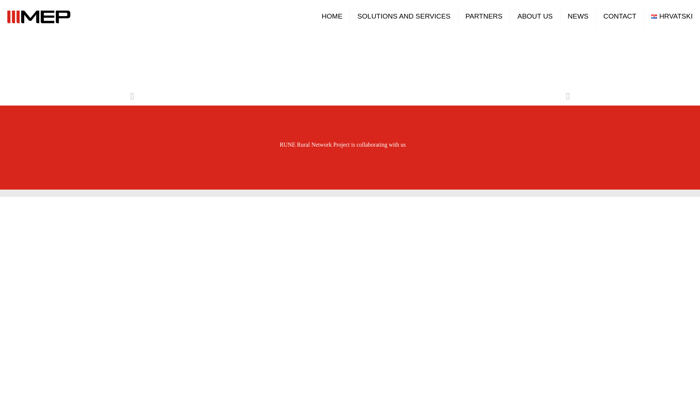 The height and width of the screenshot is (393, 700). What do you see at coordinates (404, 16) in the screenshot?
I see `SOLUTIONS AND SERVICES` at bounding box center [404, 16].